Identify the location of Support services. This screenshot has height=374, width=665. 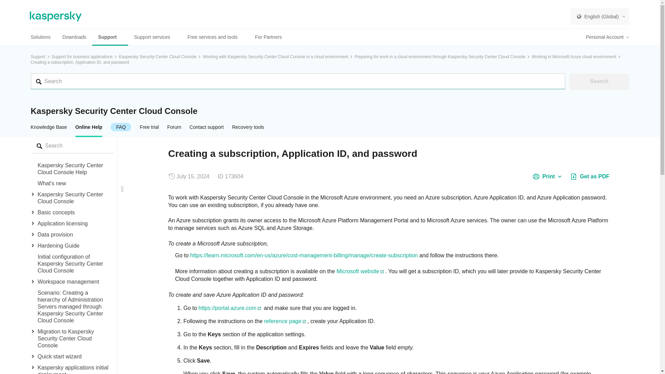
(155, 37).